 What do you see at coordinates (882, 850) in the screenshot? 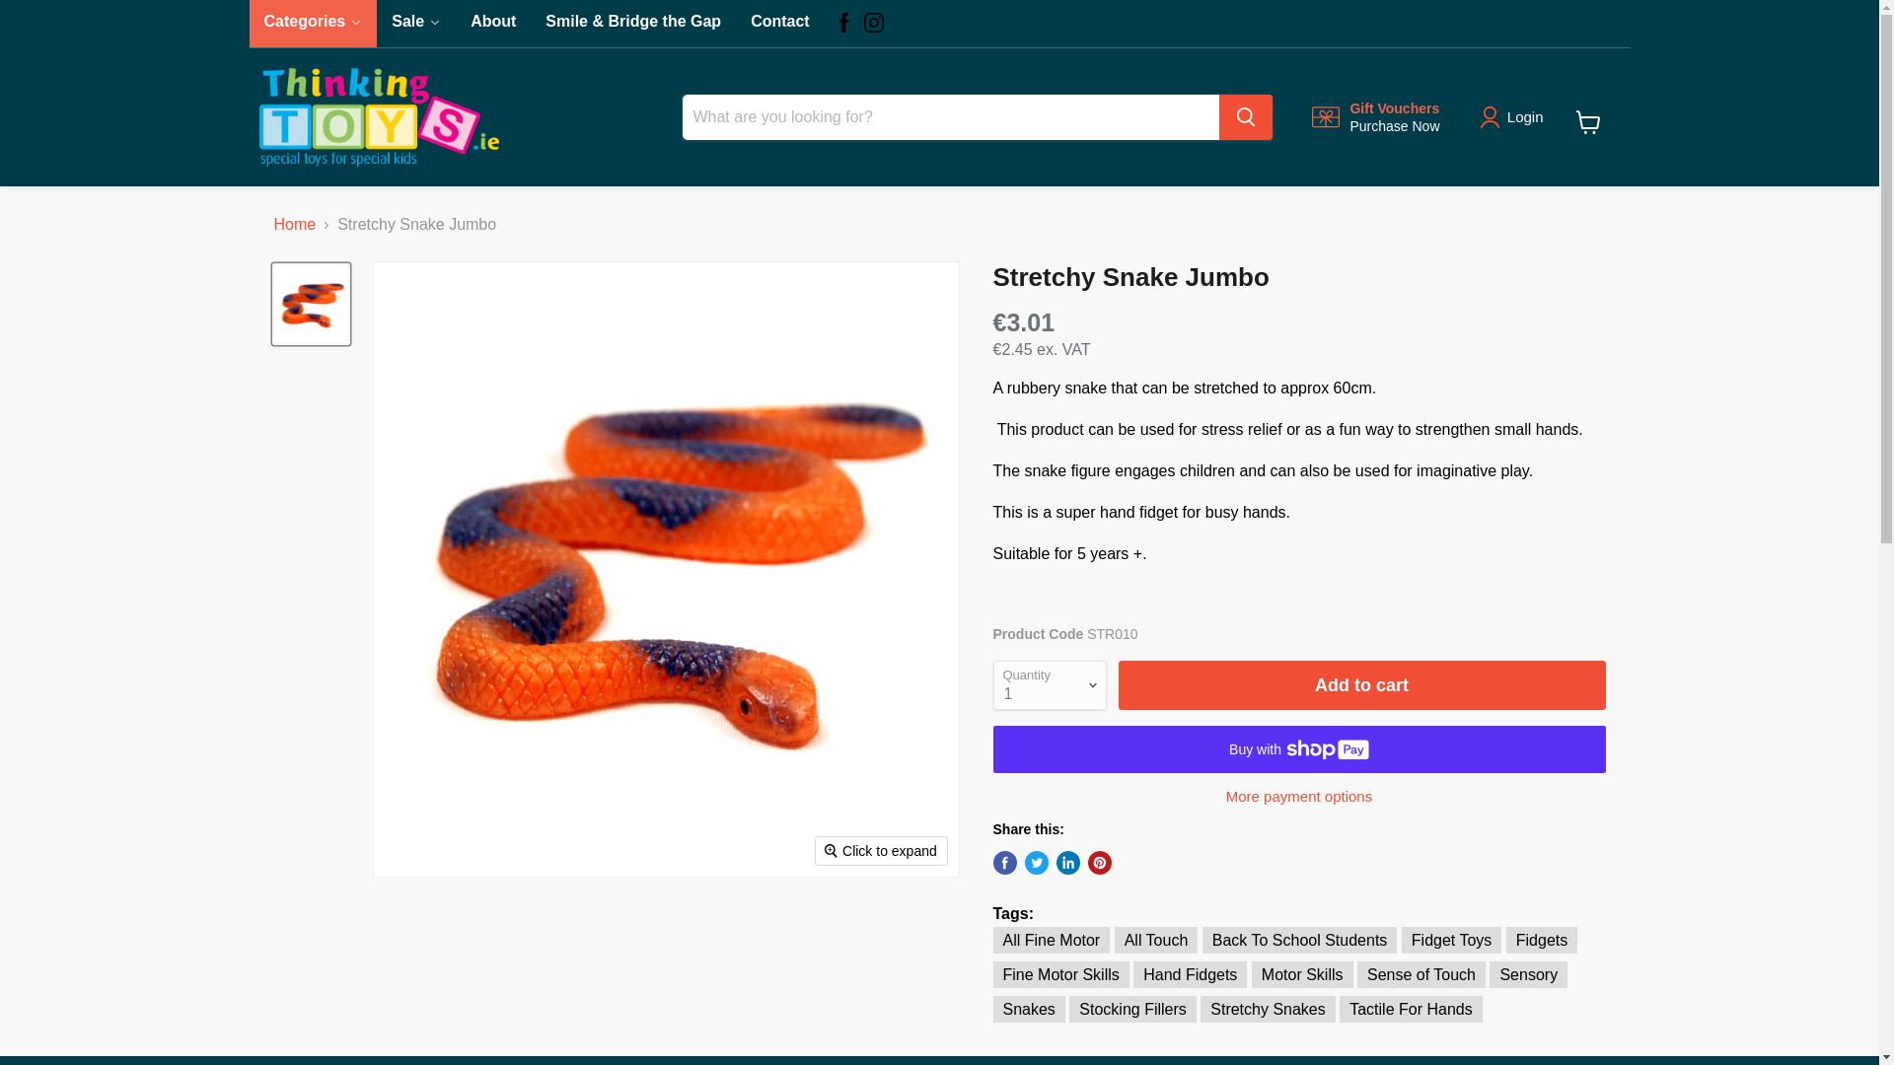
I see `Click to expand` at bounding box center [882, 850].